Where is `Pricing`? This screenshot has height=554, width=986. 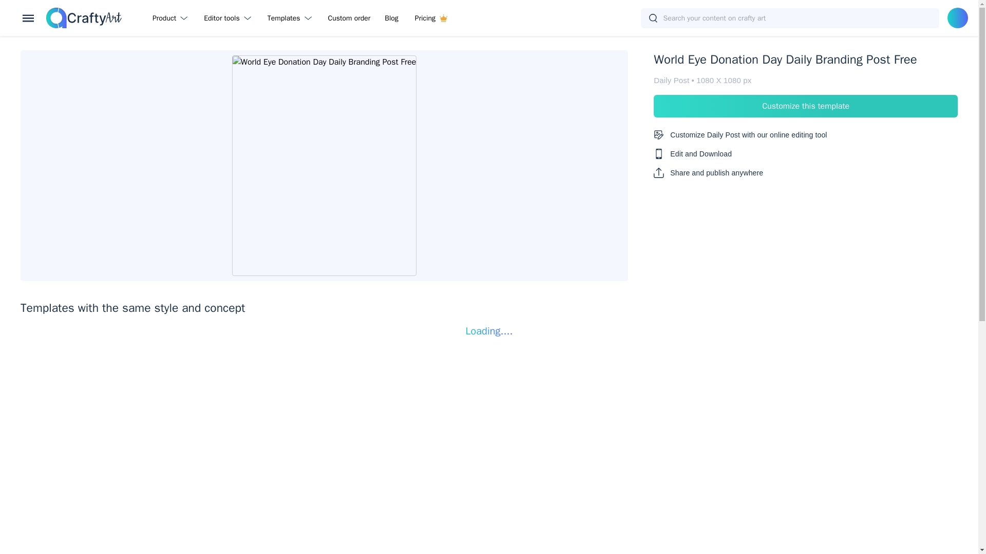
Pricing is located at coordinates (431, 17).